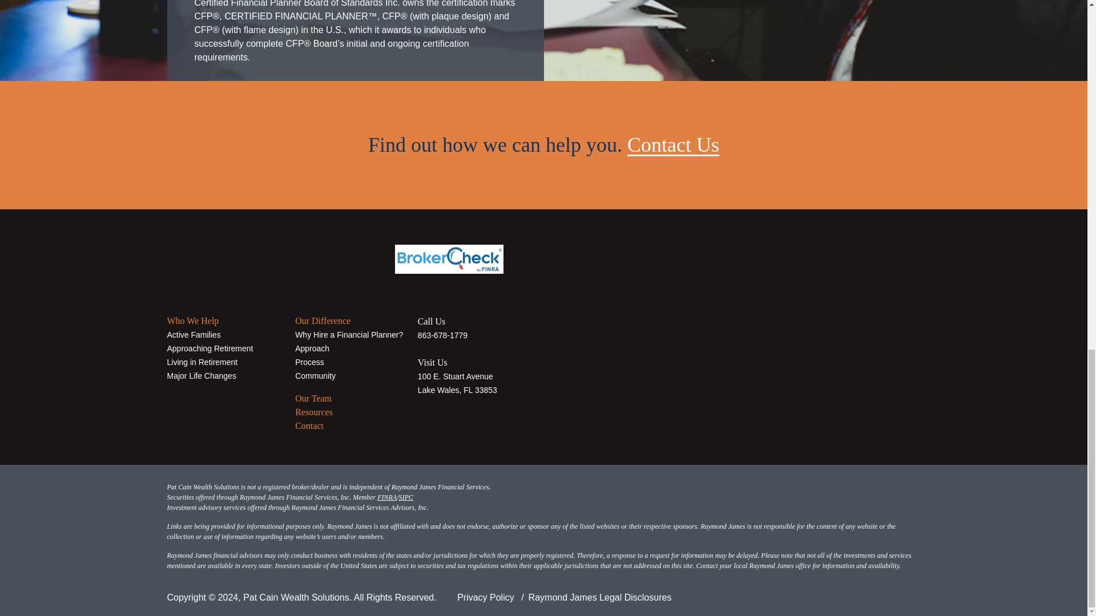  Describe the element at coordinates (387, 497) in the screenshot. I see `FINRA` at that location.